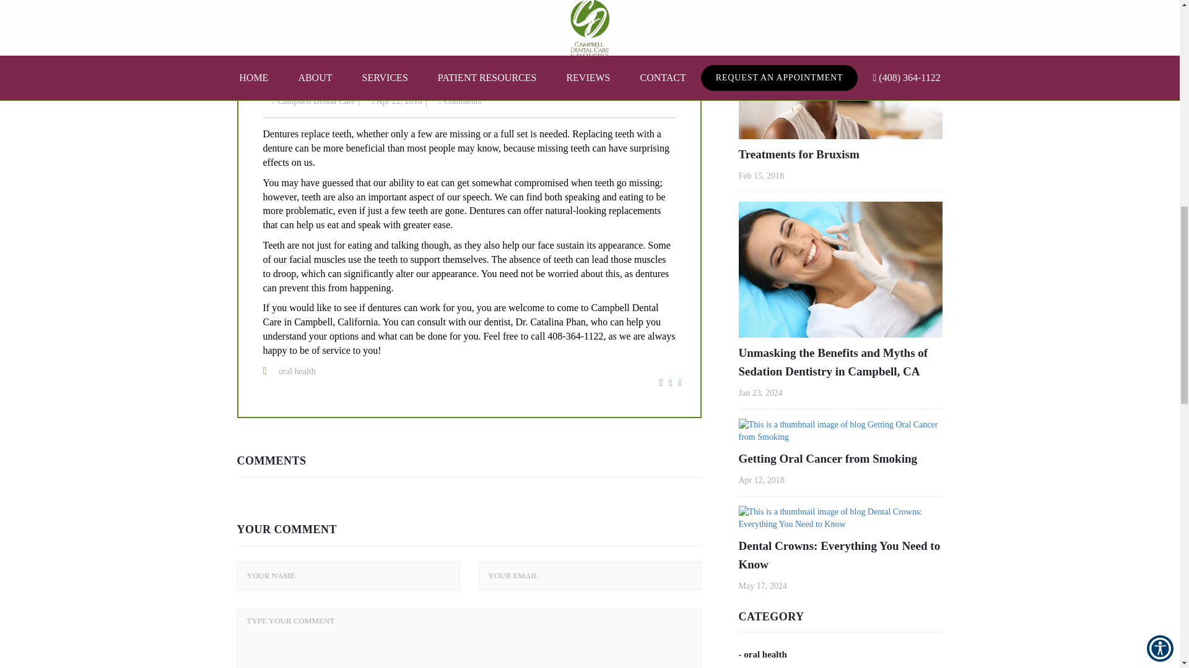 This screenshot has height=668, width=1189. Describe the element at coordinates (840, 71) in the screenshot. I see `This is a thumbnail image of blog Treatments for Bruxism` at that location.